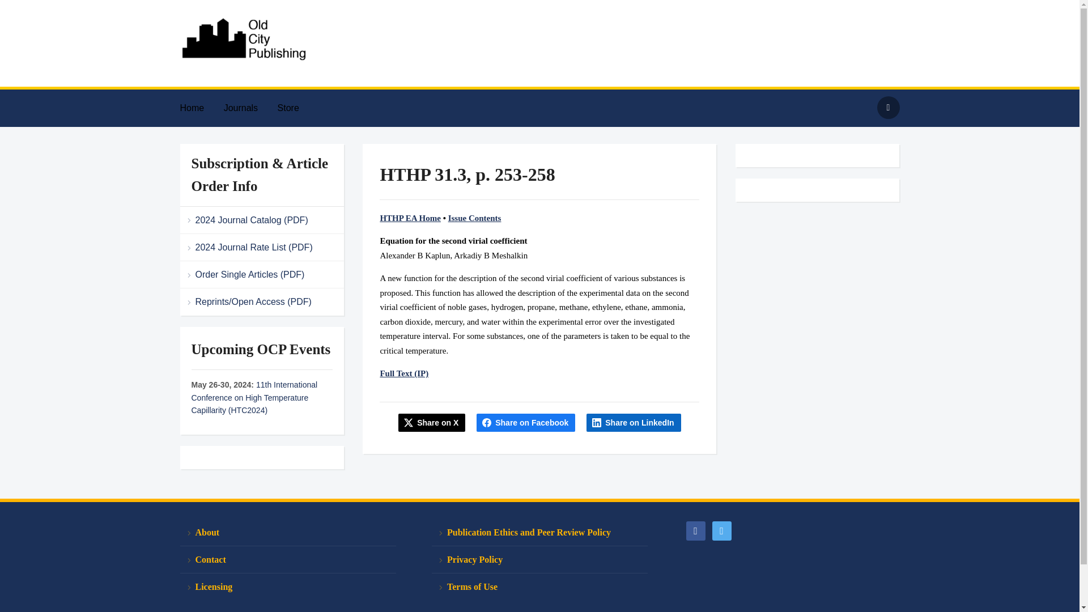 The height and width of the screenshot is (612, 1088). What do you see at coordinates (432, 423) in the screenshot?
I see `Share this on X` at bounding box center [432, 423].